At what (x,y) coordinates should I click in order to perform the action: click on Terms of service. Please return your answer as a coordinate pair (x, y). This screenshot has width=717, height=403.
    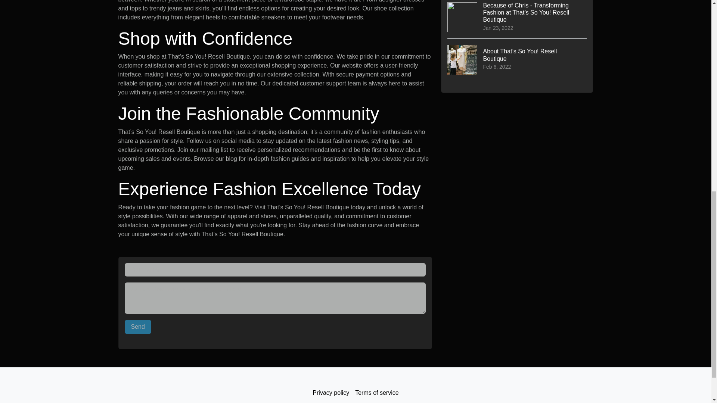
    Looking at the image, I should click on (376, 393).